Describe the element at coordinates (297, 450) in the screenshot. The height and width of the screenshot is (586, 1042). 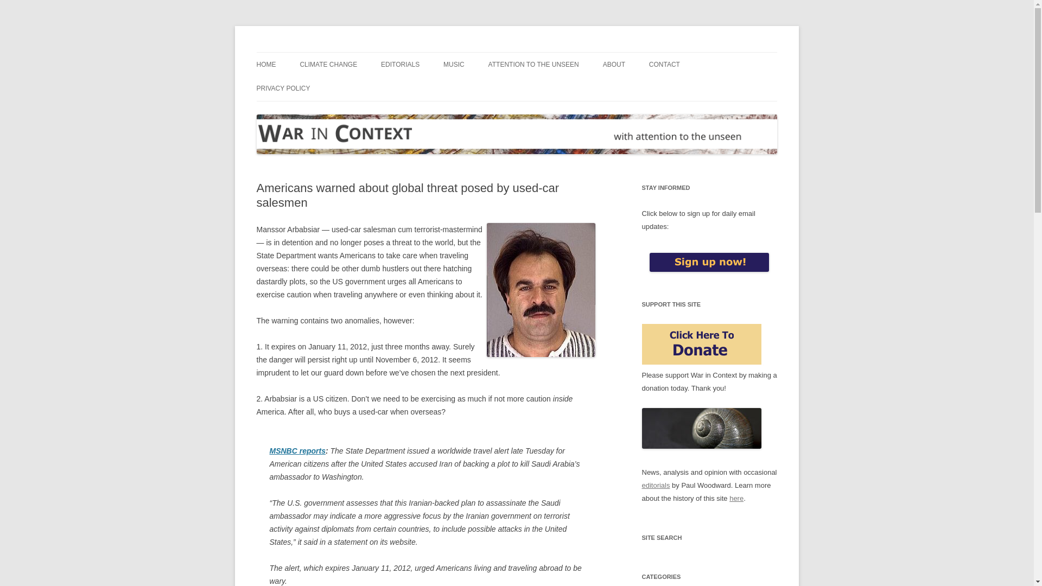
I see `MSNBC reports` at that location.